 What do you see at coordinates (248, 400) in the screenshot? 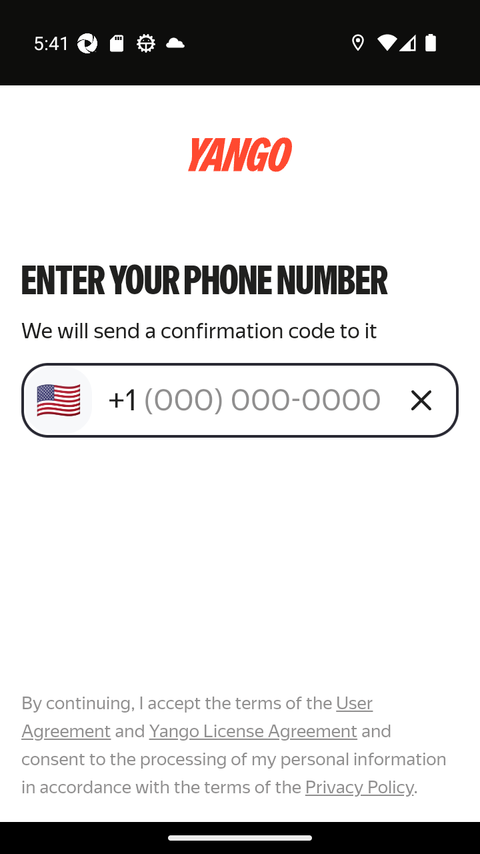
I see `+1` at bounding box center [248, 400].